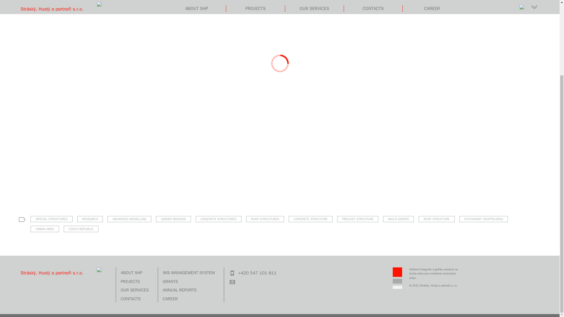 The width and height of the screenshot is (564, 317). Describe the element at coordinates (136, 291) in the screenshot. I see `OUR SERVICES` at that location.